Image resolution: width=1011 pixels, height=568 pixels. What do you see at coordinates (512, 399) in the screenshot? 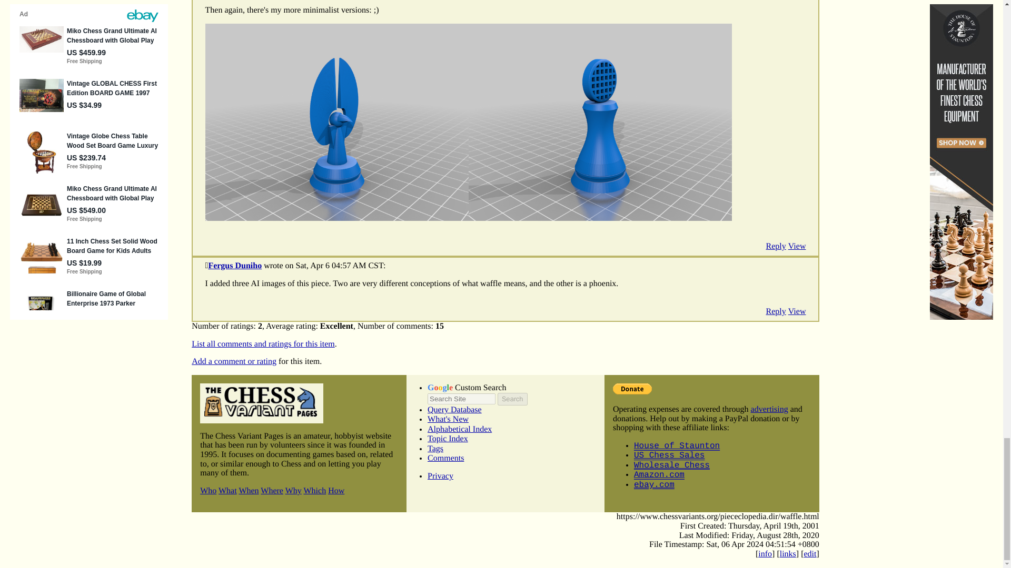
I see `Search` at bounding box center [512, 399].